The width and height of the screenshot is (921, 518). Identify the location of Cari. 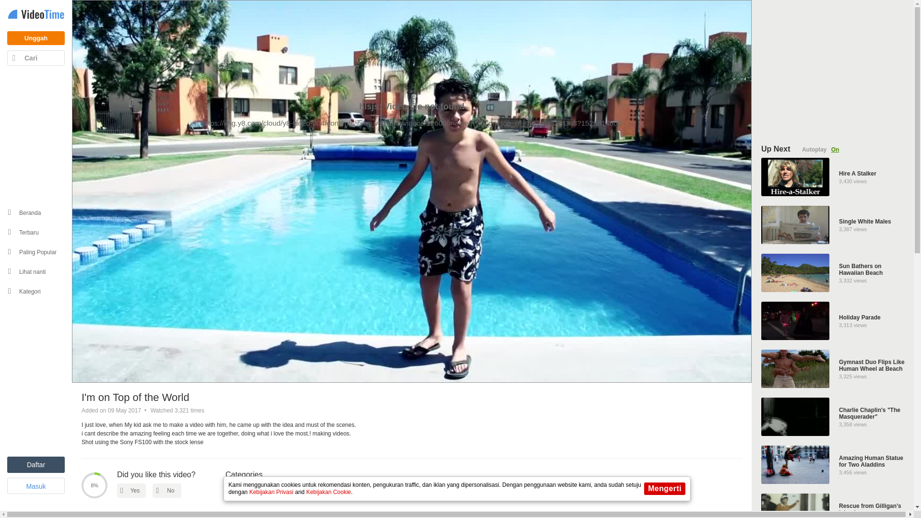
(833, 224).